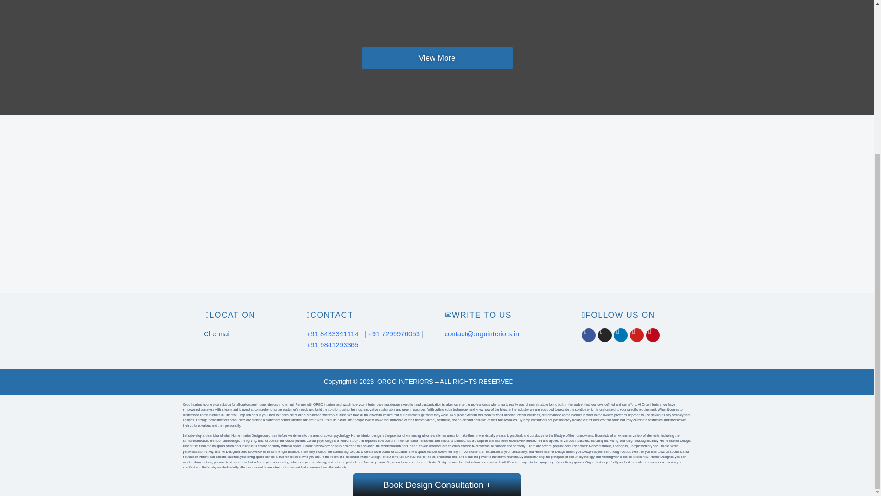  Describe the element at coordinates (437, 58) in the screenshot. I see `View More` at that location.